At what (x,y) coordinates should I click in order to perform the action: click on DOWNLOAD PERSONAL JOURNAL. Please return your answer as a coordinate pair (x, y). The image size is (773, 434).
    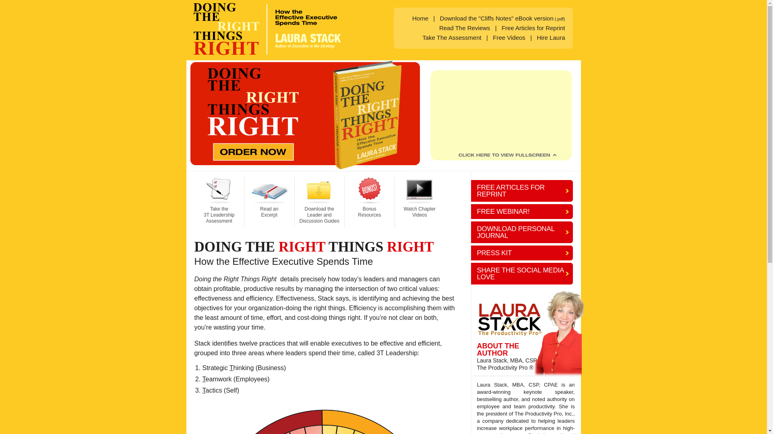
    Looking at the image, I should click on (522, 232).